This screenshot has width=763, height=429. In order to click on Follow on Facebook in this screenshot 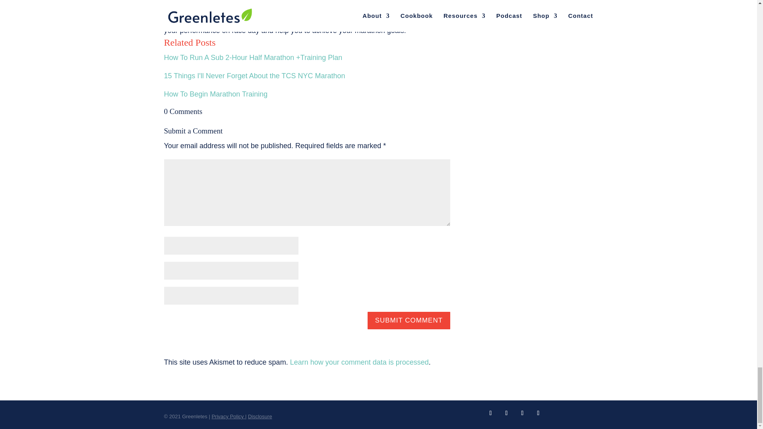, I will do `click(490, 413)`.